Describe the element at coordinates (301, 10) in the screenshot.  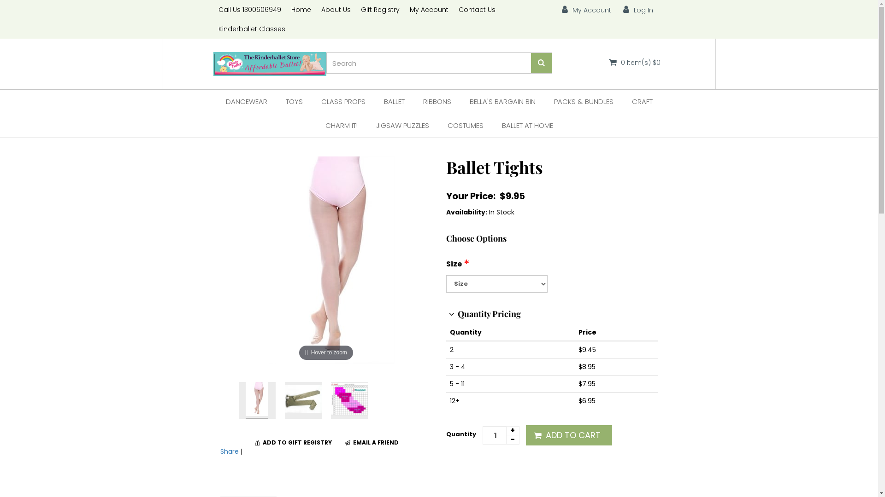
I see `Home` at that location.